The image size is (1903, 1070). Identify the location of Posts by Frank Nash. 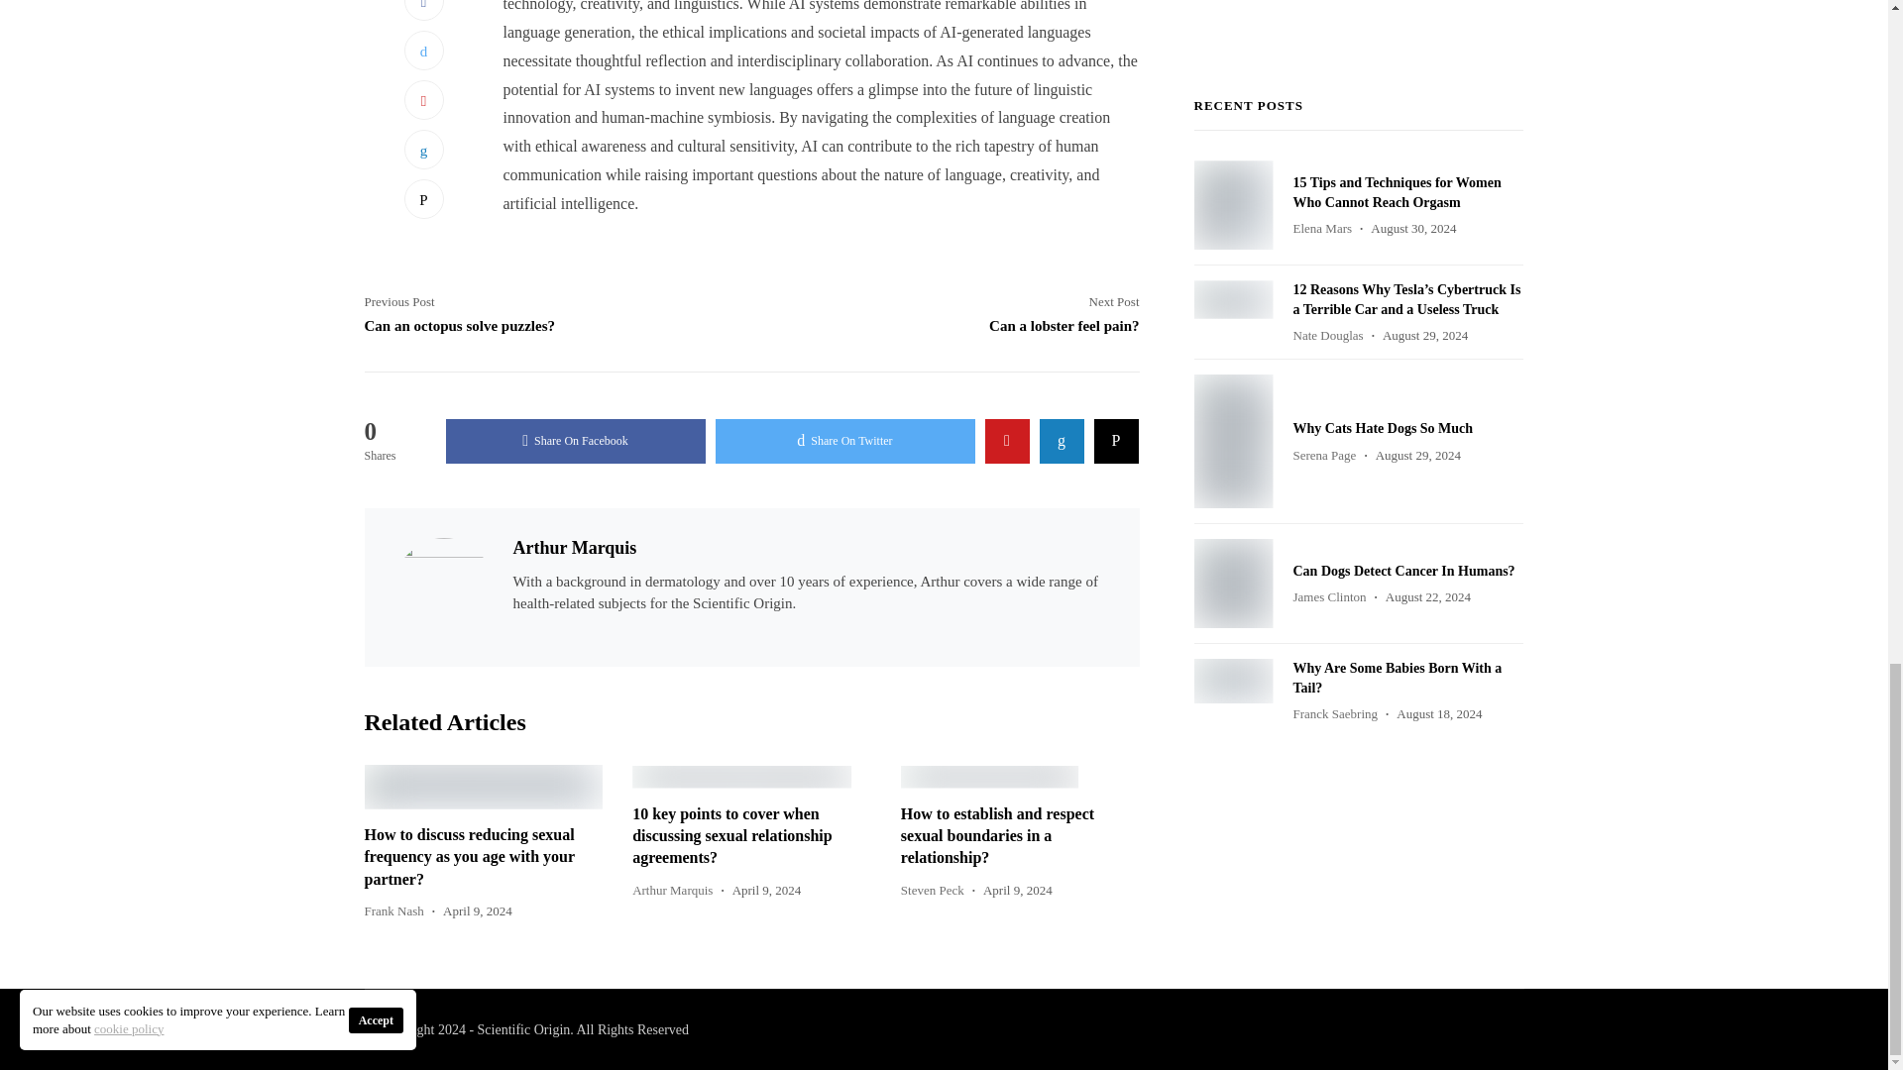
(394, 909).